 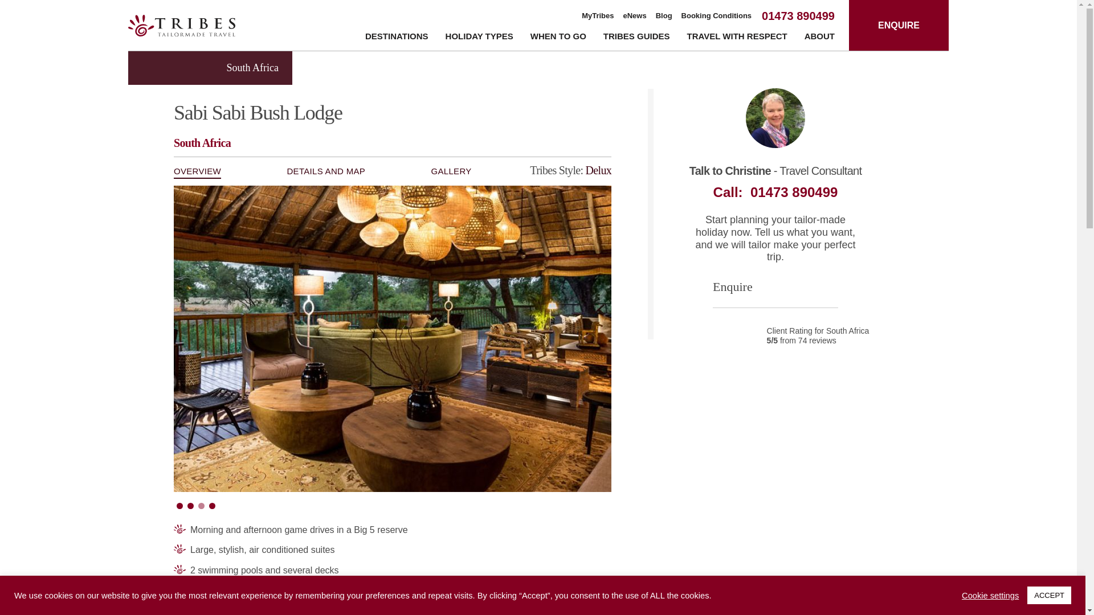 What do you see at coordinates (558, 38) in the screenshot?
I see `WHEN TO GO` at bounding box center [558, 38].